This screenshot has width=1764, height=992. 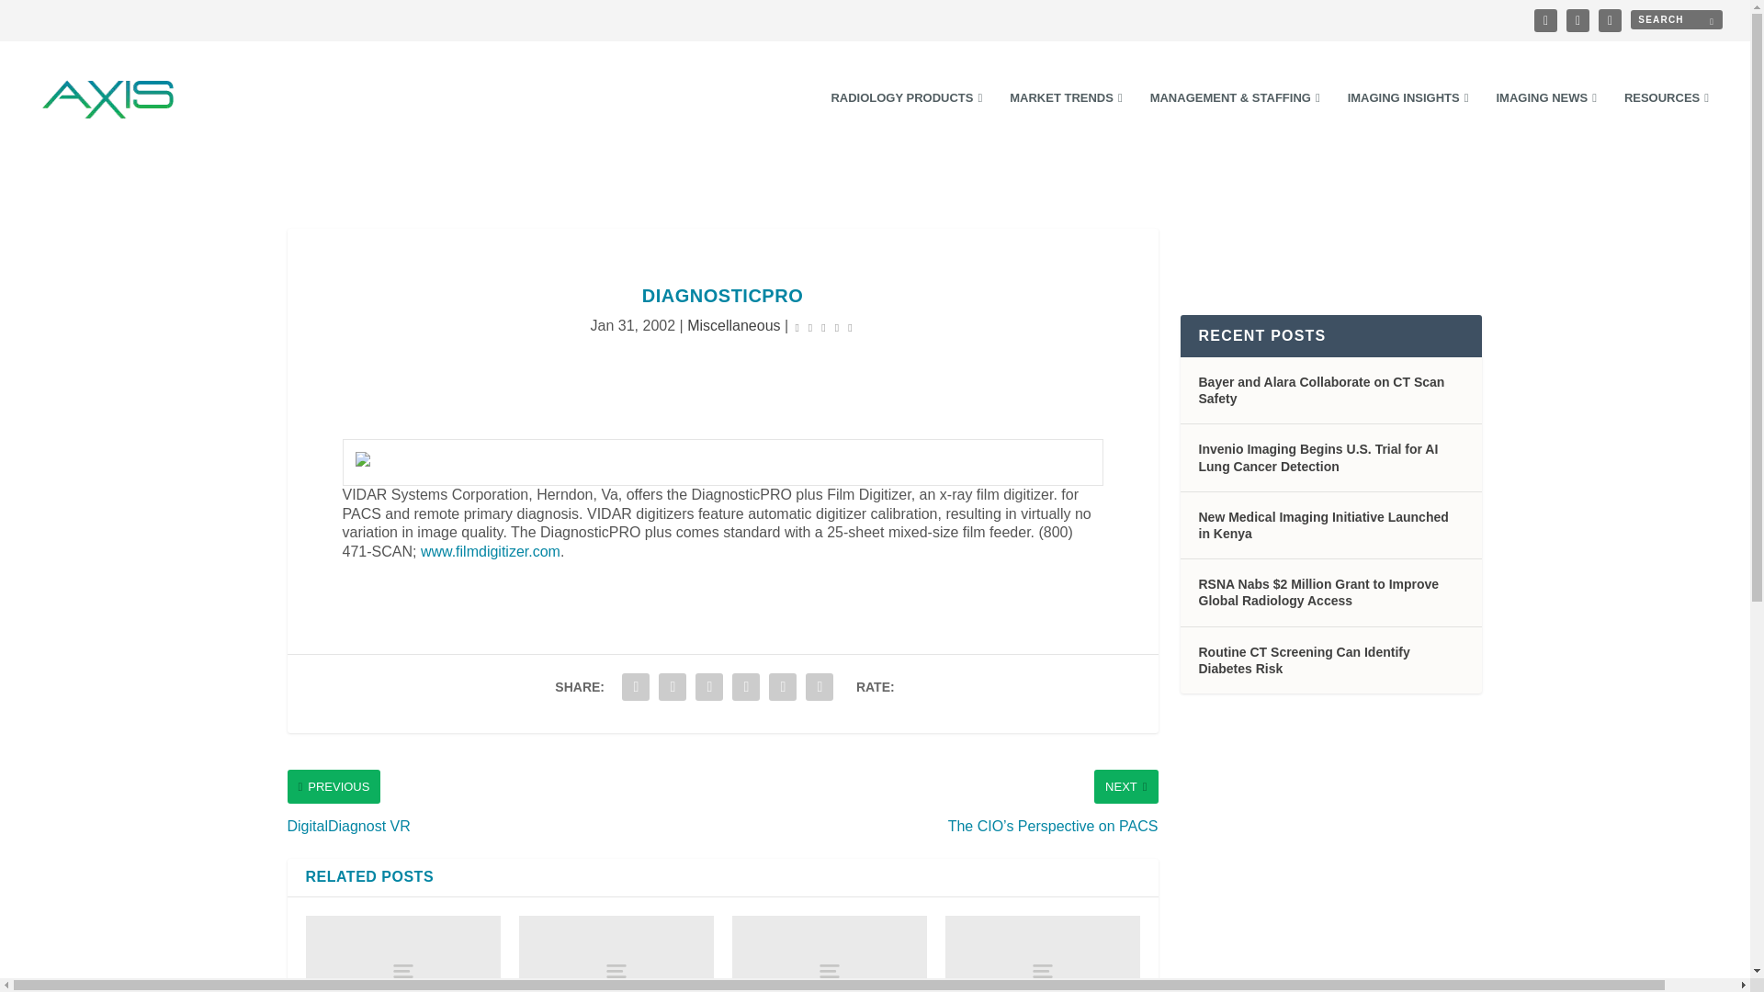 What do you see at coordinates (709, 686) in the screenshot?
I see `Share "DiagnosticPRO" via LinkedIn` at bounding box center [709, 686].